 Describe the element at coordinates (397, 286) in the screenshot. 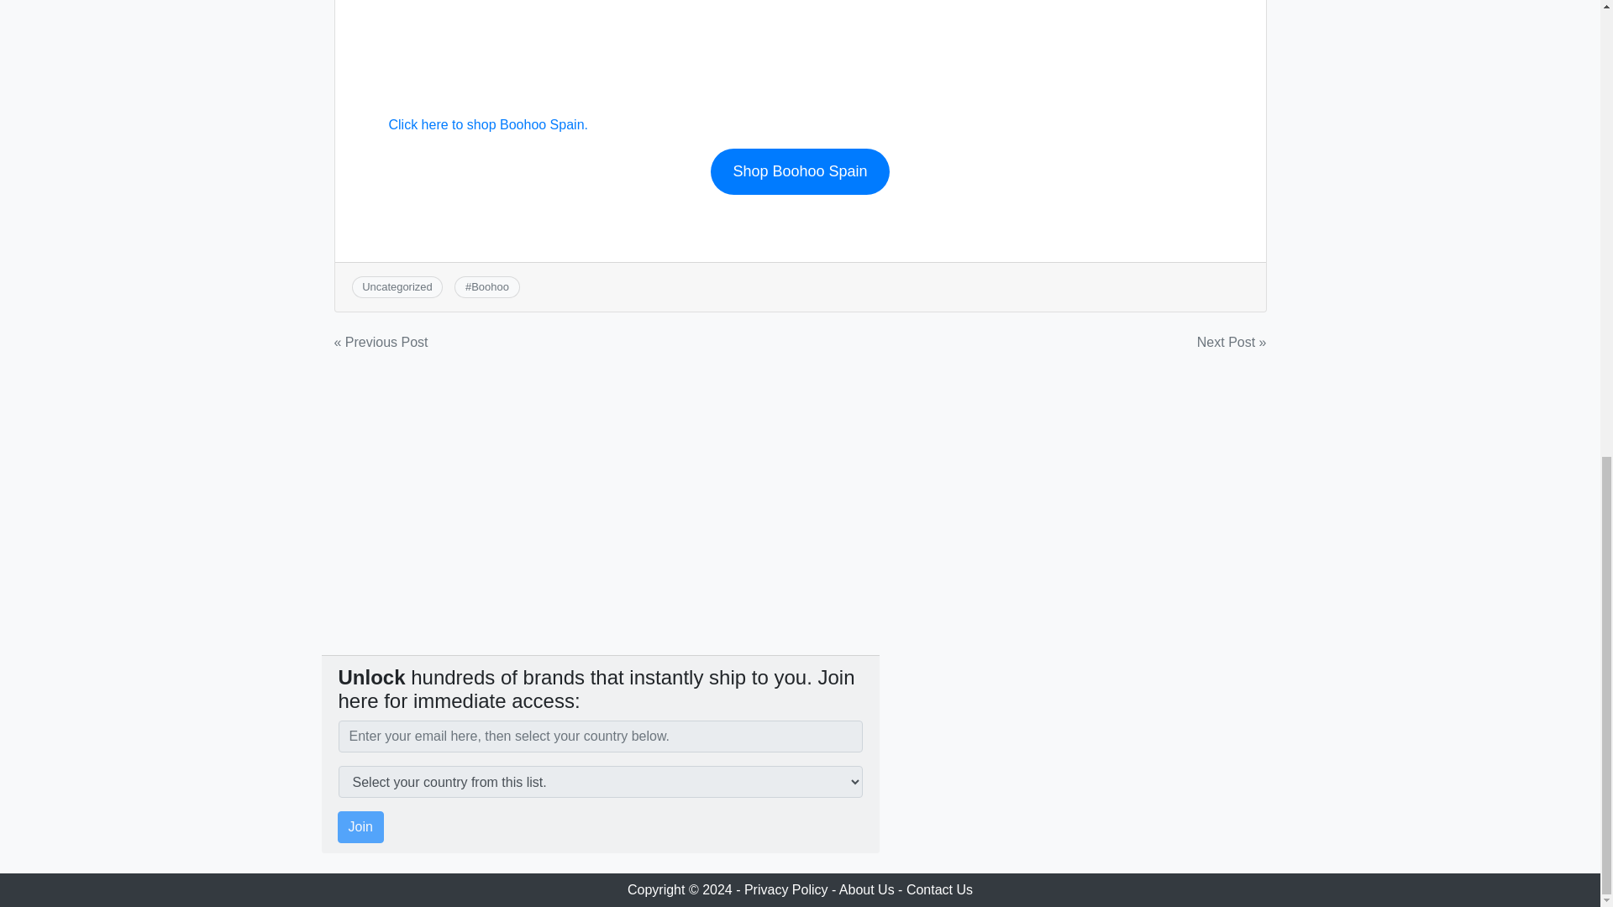

I see `Uncategorized` at that location.